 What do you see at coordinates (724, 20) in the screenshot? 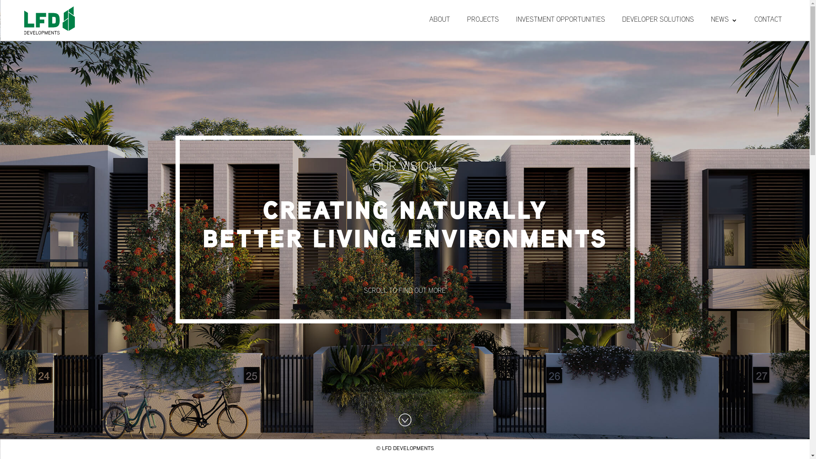
I see `NEWS` at bounding box center [724, 20].